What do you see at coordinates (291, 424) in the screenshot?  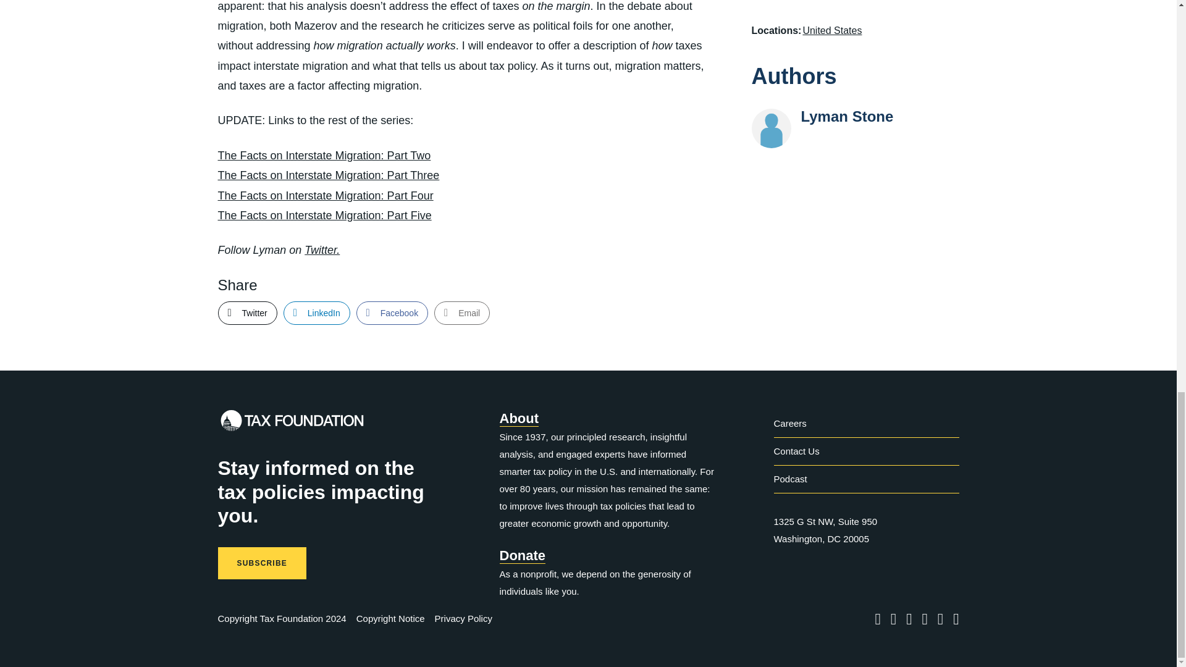 I see `Tax Foundation` at bounding box center [291, 424].